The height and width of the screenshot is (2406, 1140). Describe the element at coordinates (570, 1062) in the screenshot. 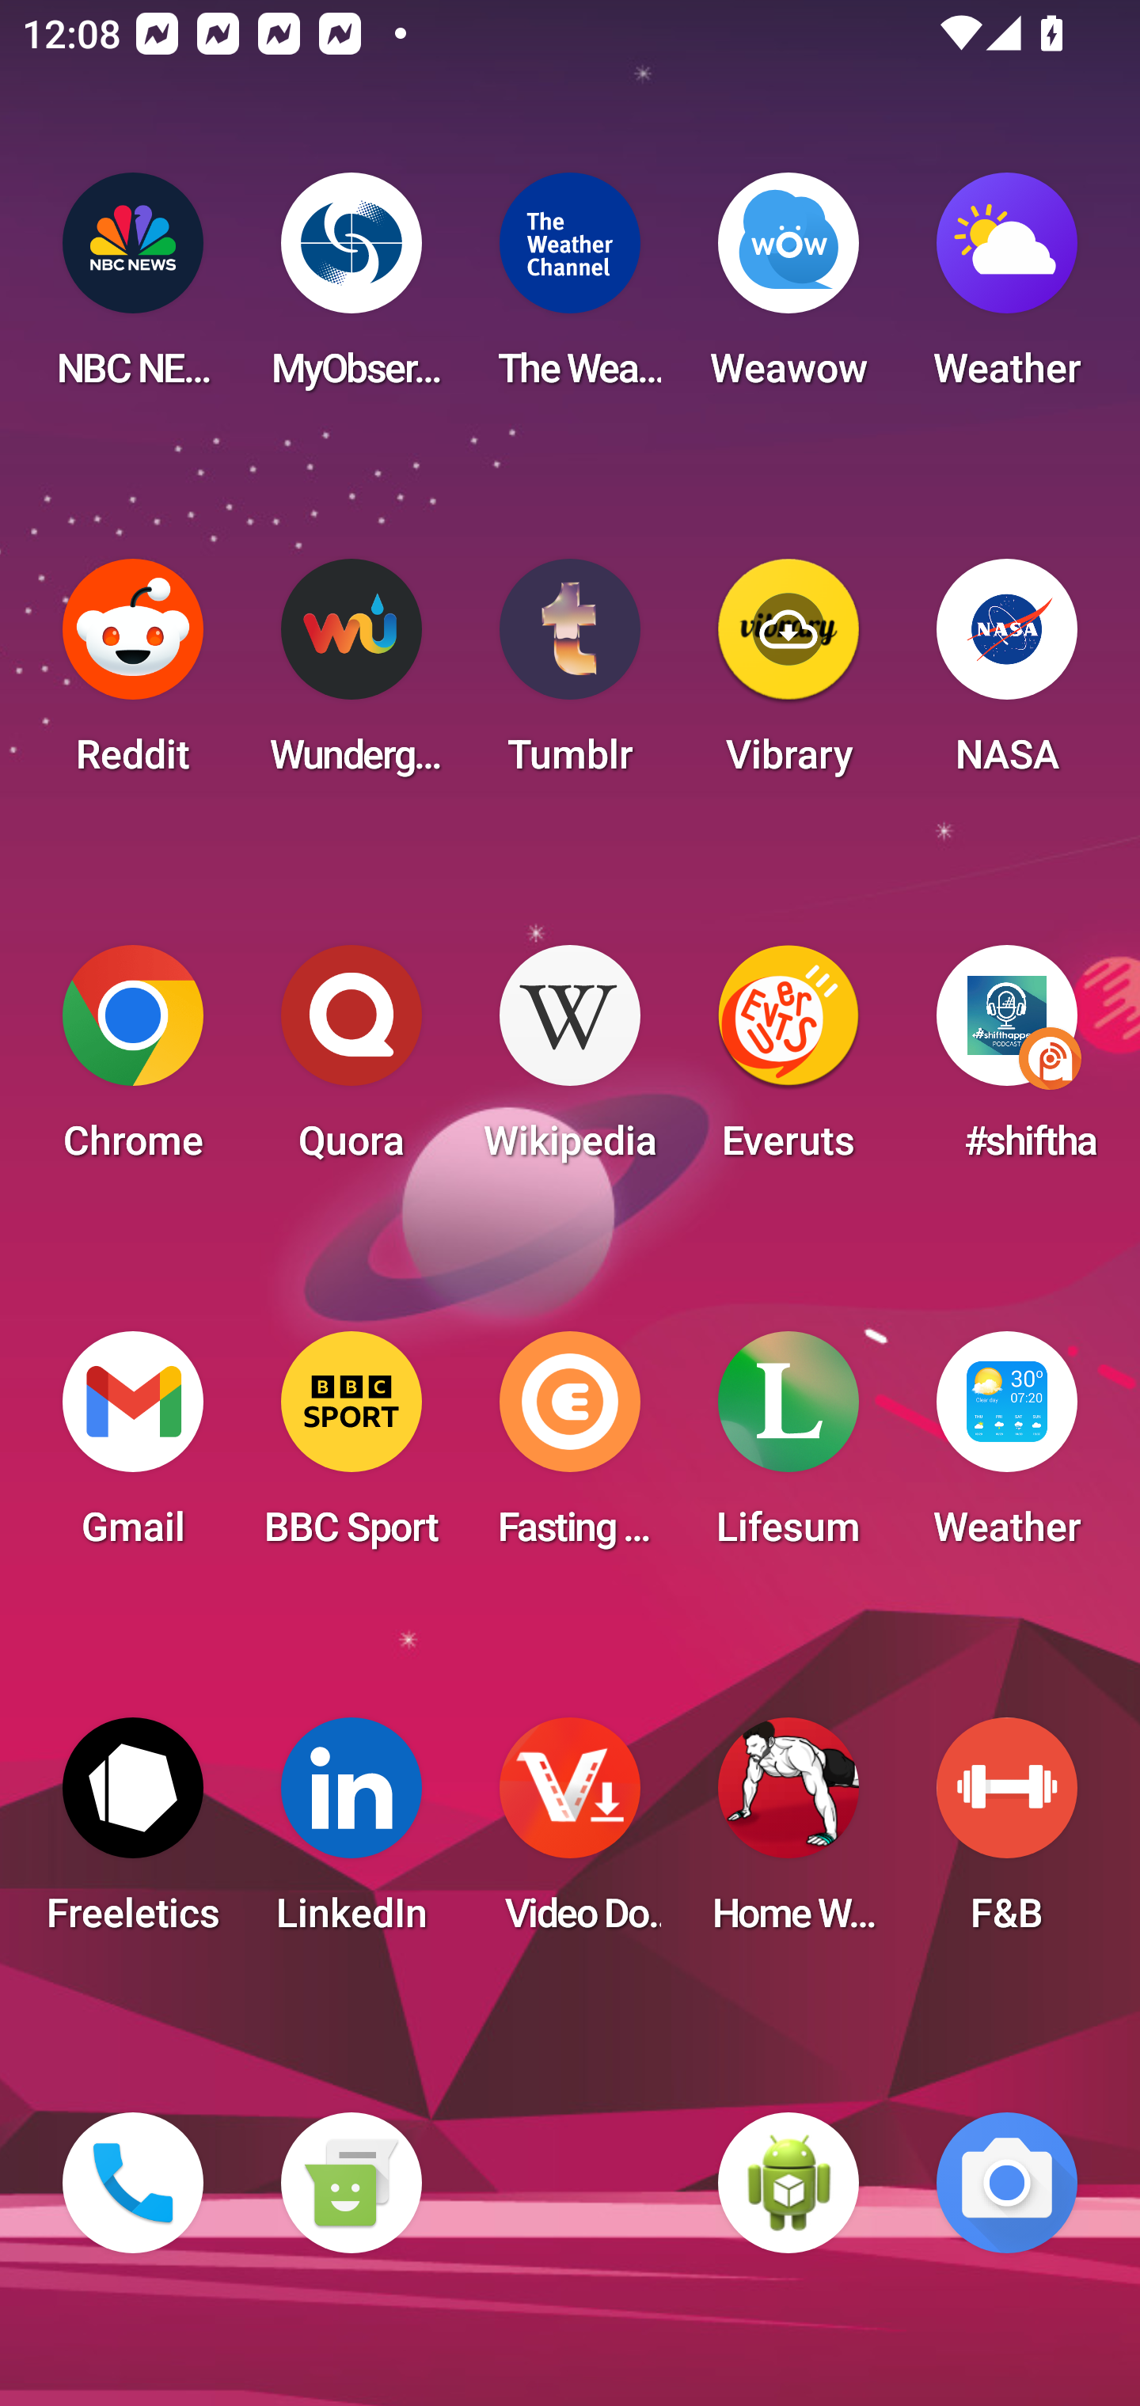

I see `Wikipedia` at that location.